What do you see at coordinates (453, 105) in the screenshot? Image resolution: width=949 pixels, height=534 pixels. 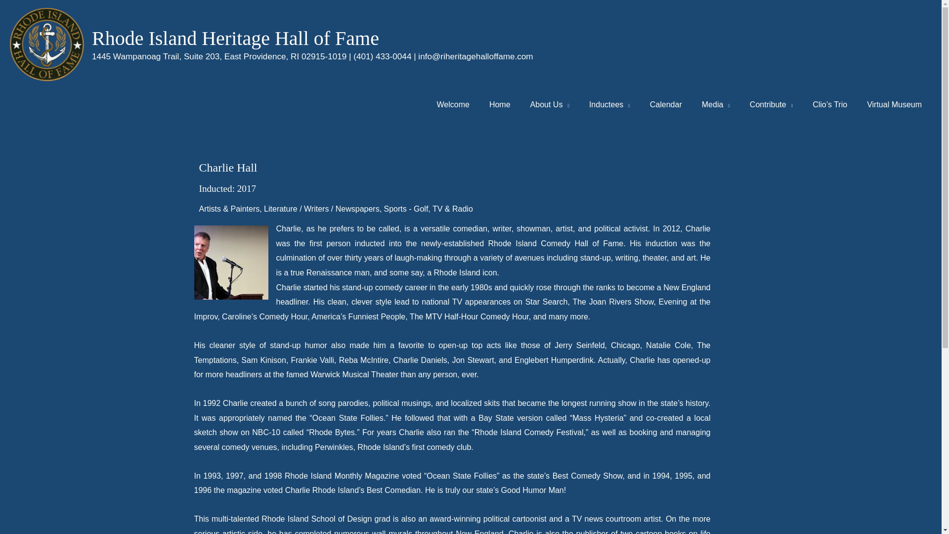 I see `Welcome` at bounding box center [453, 105].